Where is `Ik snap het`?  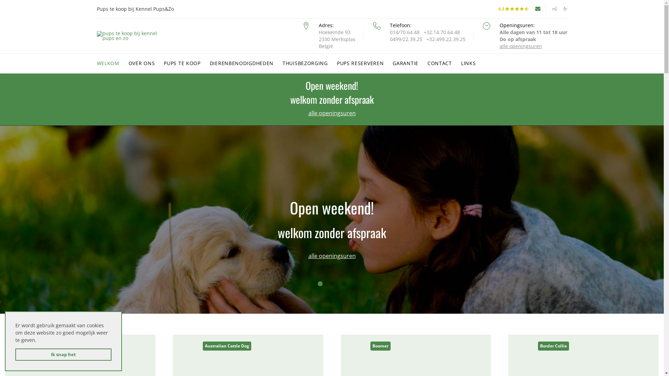
Ik snap het is located at coordinates (63, 354).